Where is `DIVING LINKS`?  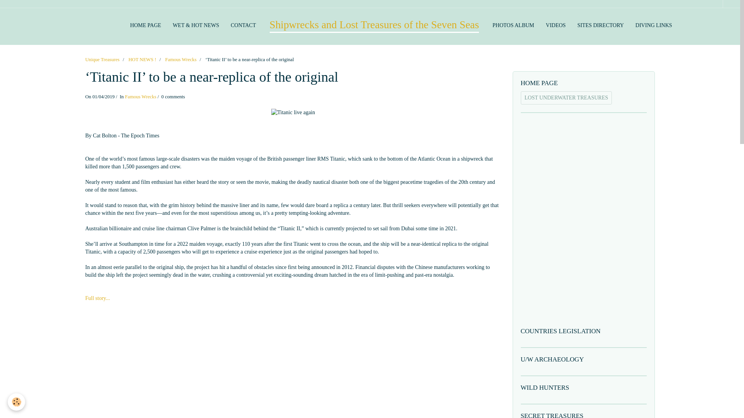
DIVING LINKS is located at coordinates (653, 26).